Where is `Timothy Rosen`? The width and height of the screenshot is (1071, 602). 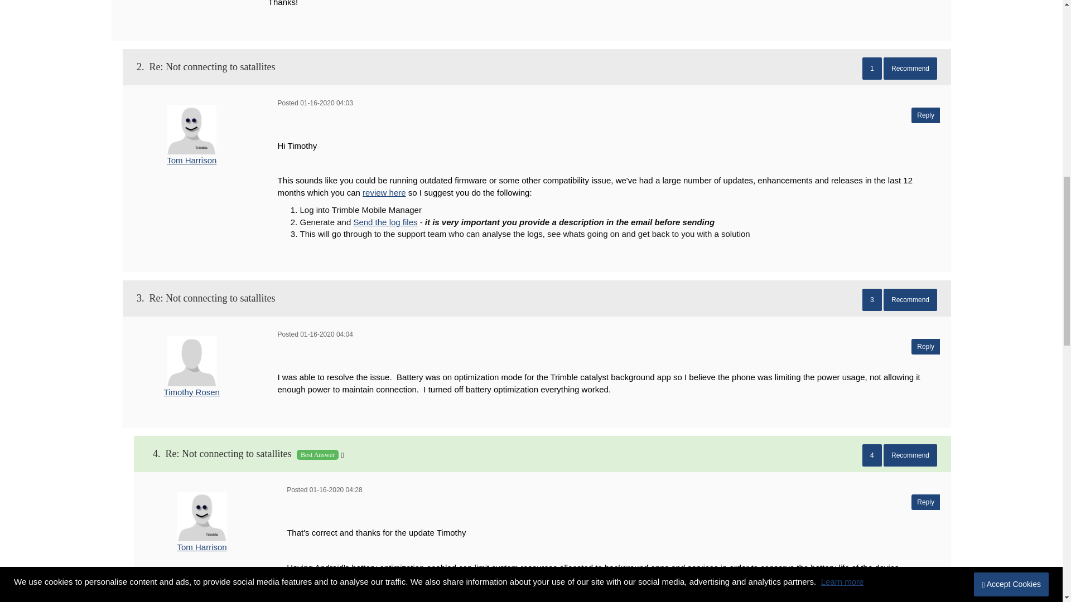
Timothy Rosen is located at coordinates (192, 361).